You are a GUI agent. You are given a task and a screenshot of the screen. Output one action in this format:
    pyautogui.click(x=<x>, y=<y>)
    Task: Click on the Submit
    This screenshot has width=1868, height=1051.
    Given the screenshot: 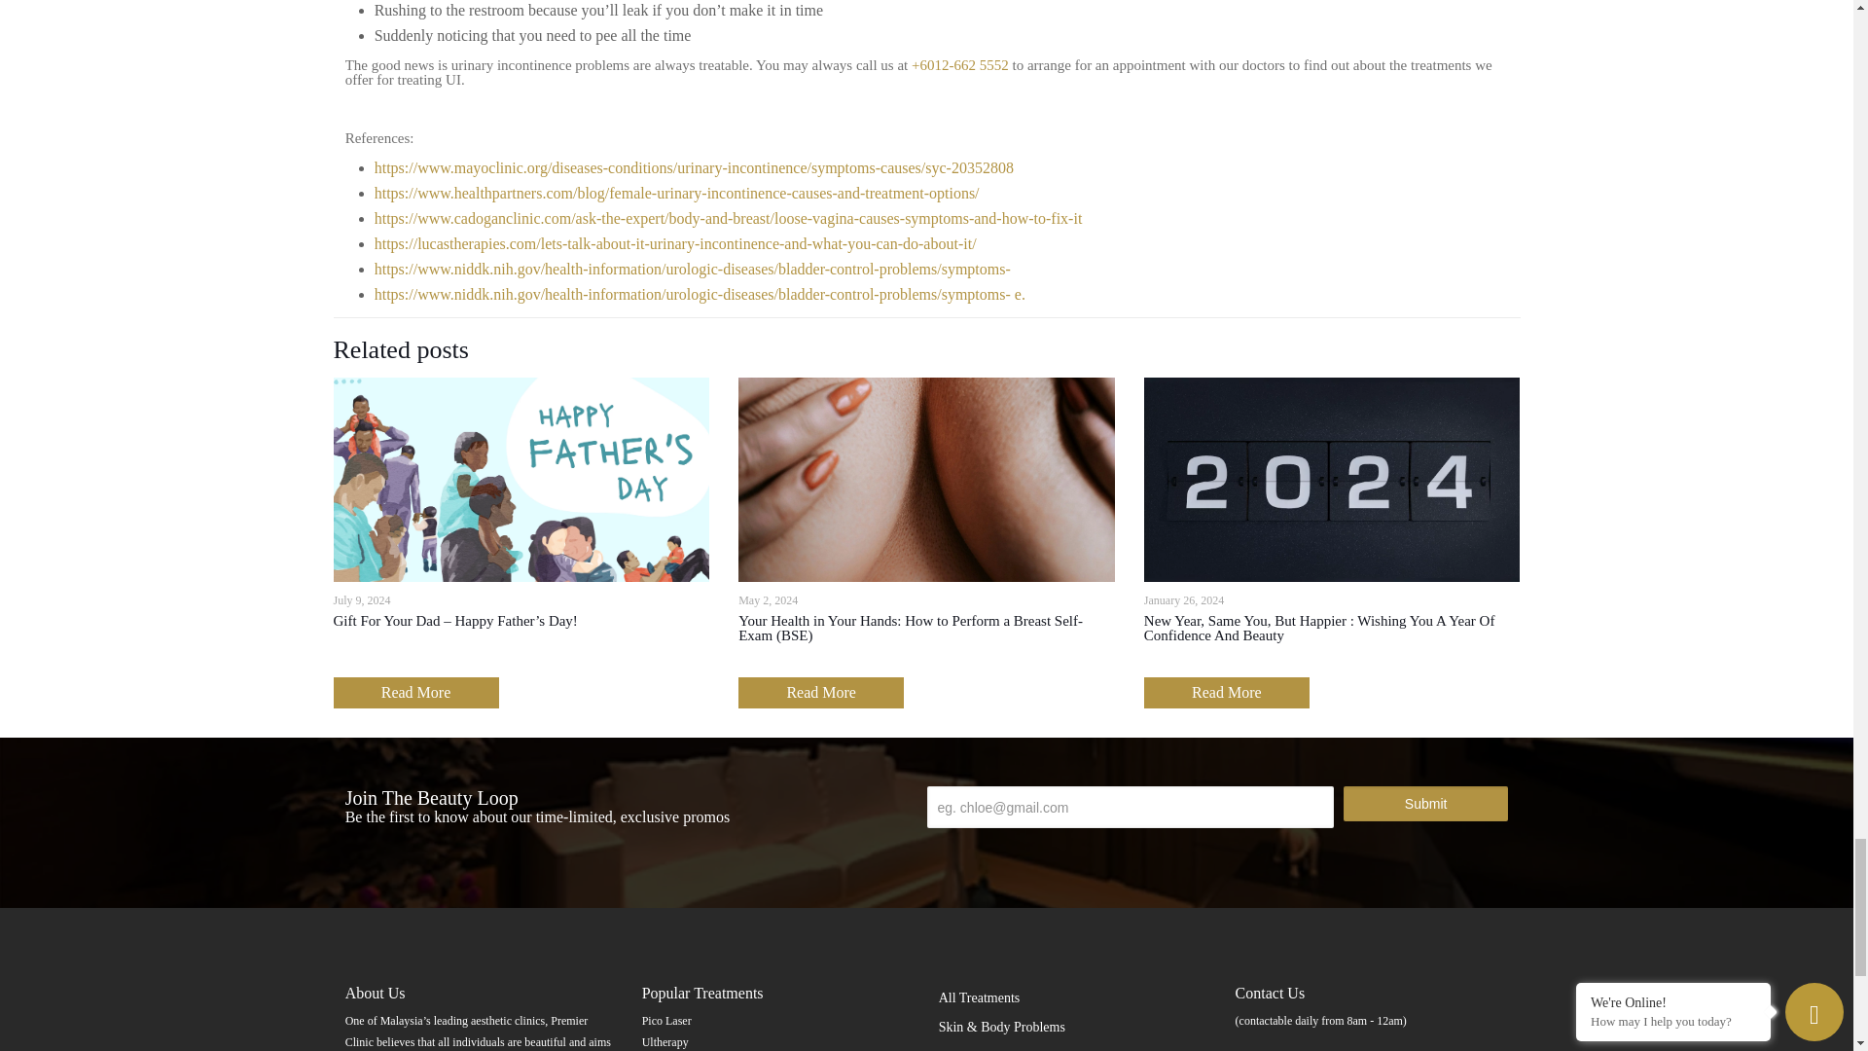 What is the action you would take?
    pyautogui.click(x=1424, y=803)
    